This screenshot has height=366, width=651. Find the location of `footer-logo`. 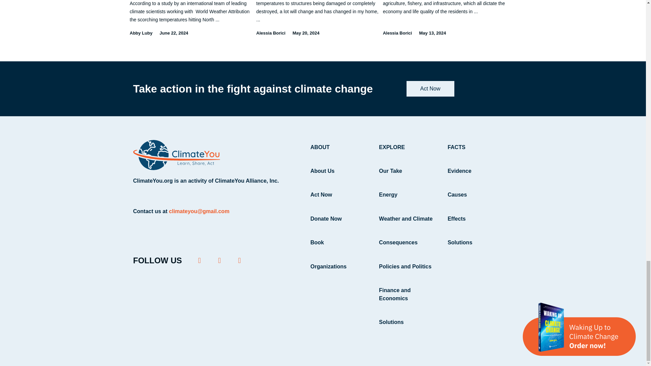

footer-logo is located at coordinates (176, 155).